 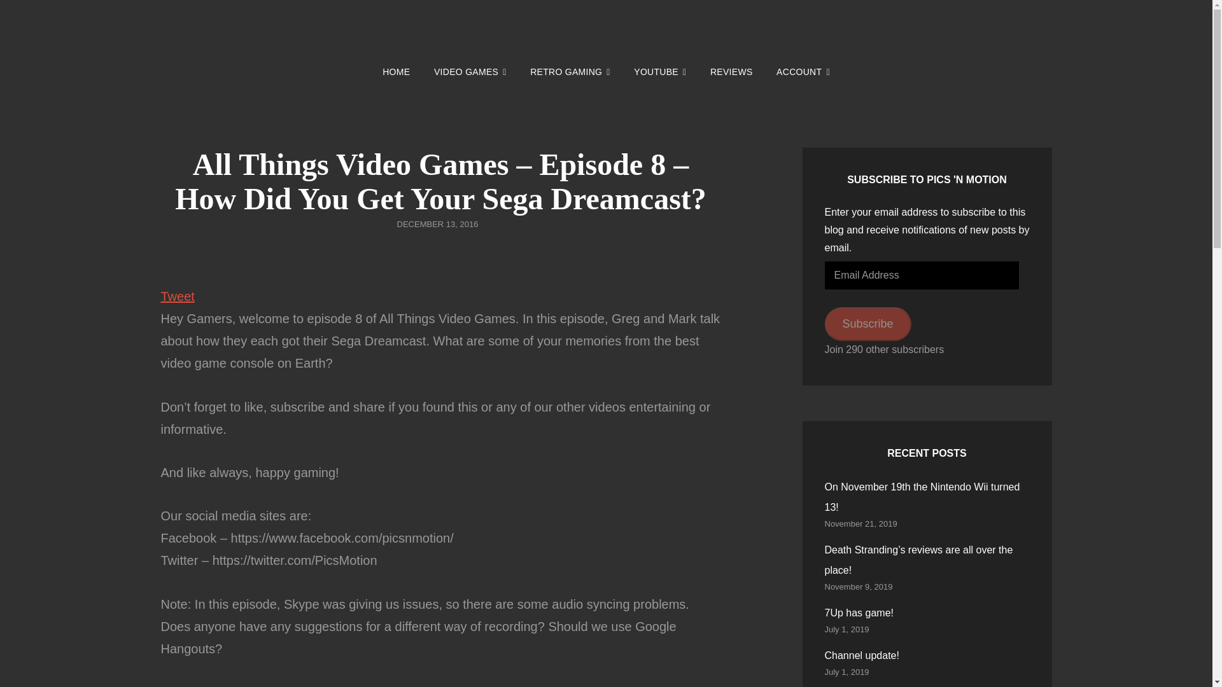 I want to click on ACCOUNT, so click(x=803, y=72).